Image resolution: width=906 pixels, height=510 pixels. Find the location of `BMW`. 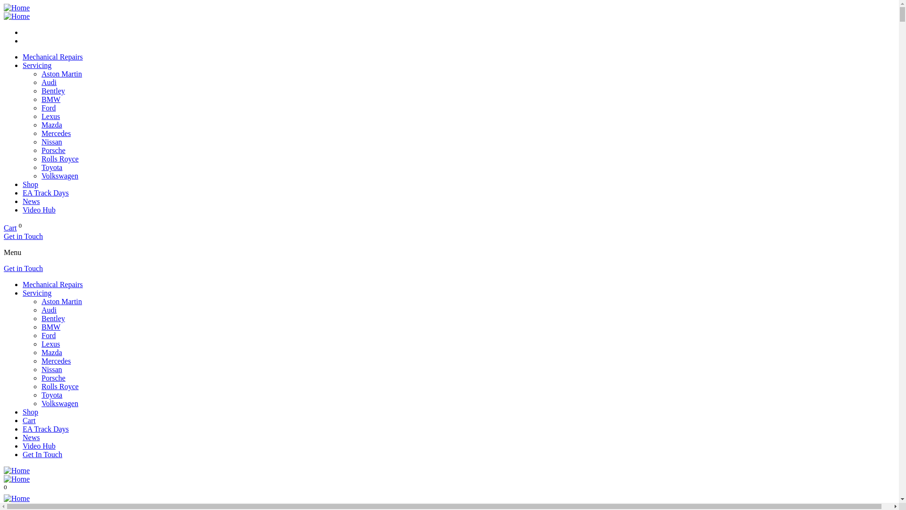

BMW is located at coordinates (51, 99).